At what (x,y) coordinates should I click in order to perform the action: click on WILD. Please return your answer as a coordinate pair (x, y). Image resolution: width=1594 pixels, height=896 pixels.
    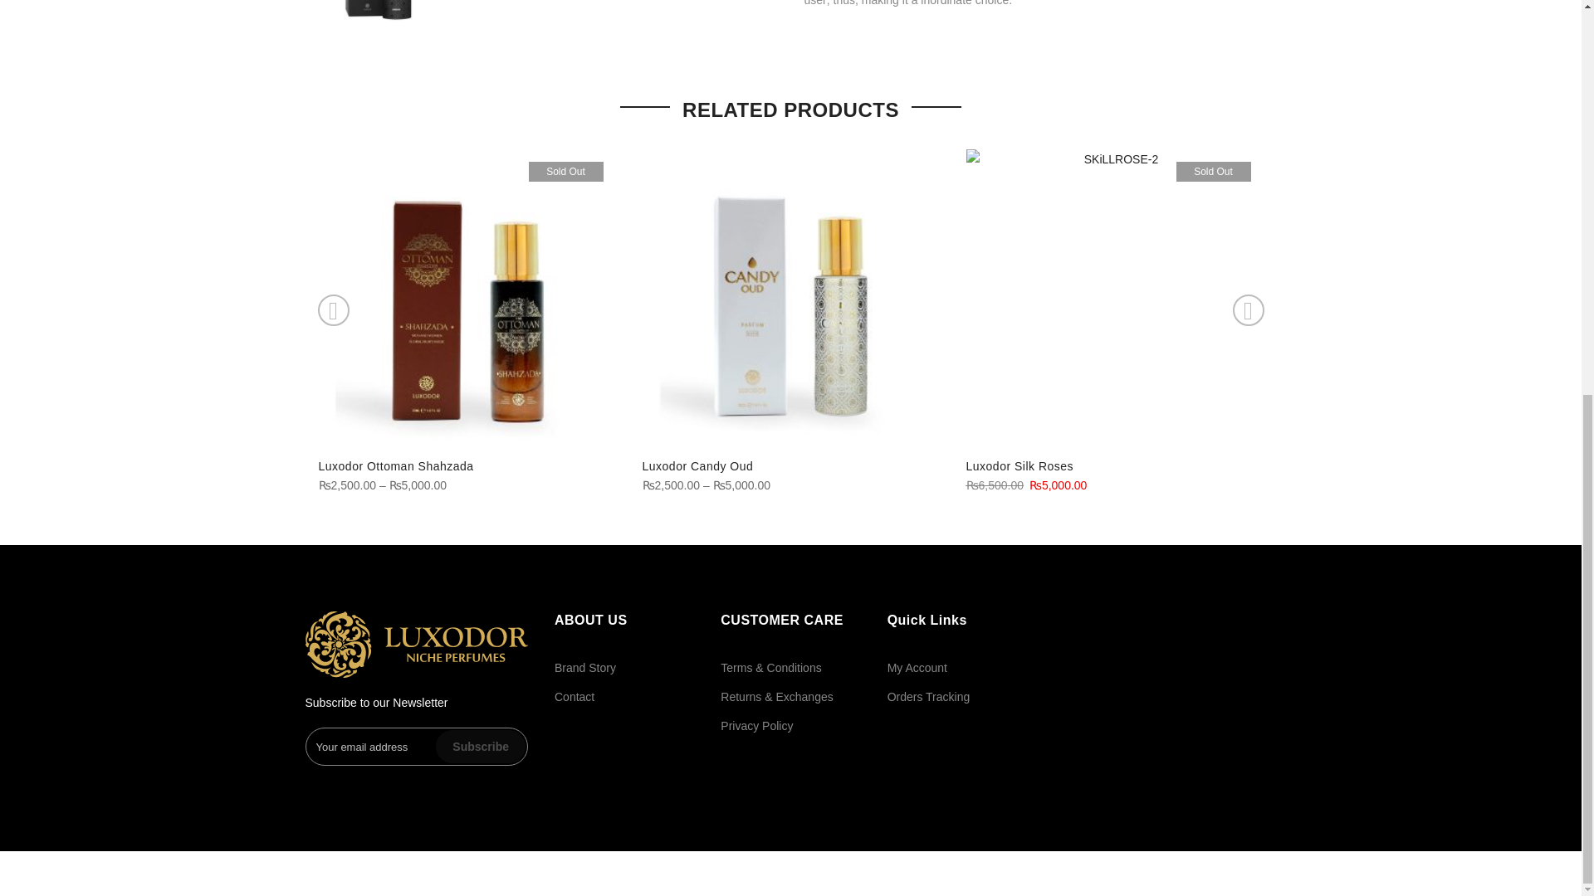
    Looking at the image, I should click on (377, 15).